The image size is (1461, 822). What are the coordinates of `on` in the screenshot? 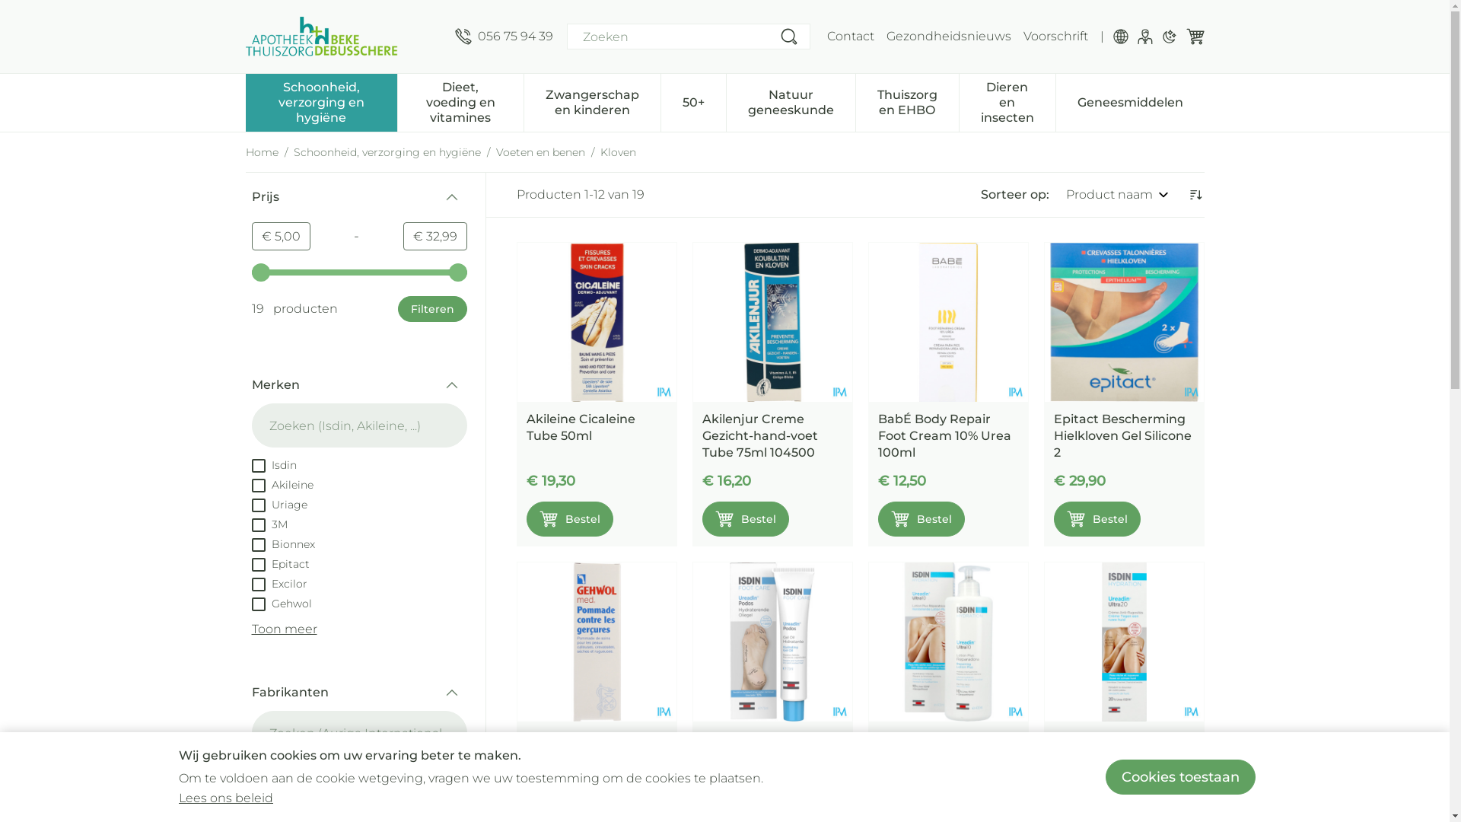 It's located at (258, 486).